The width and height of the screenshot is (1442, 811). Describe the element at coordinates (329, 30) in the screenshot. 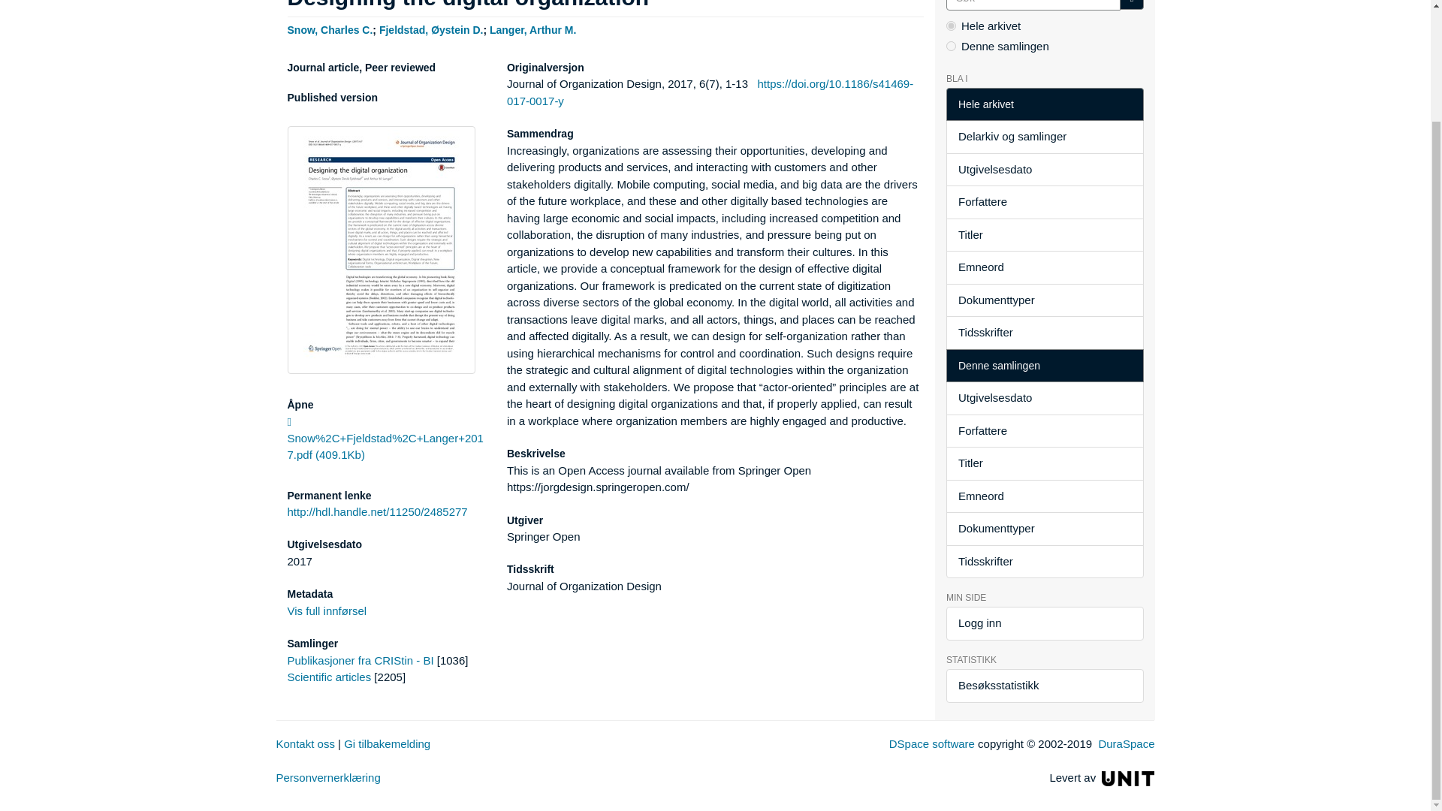

I see `Snow, Charles C.` at that location.